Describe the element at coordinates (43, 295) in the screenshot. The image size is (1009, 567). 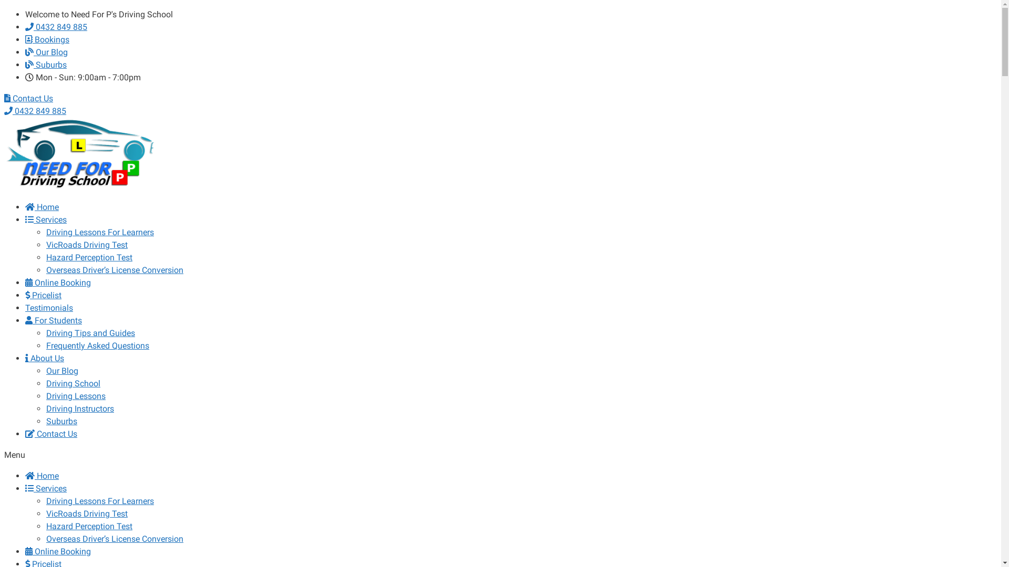
I see `Pricelist` at that location.